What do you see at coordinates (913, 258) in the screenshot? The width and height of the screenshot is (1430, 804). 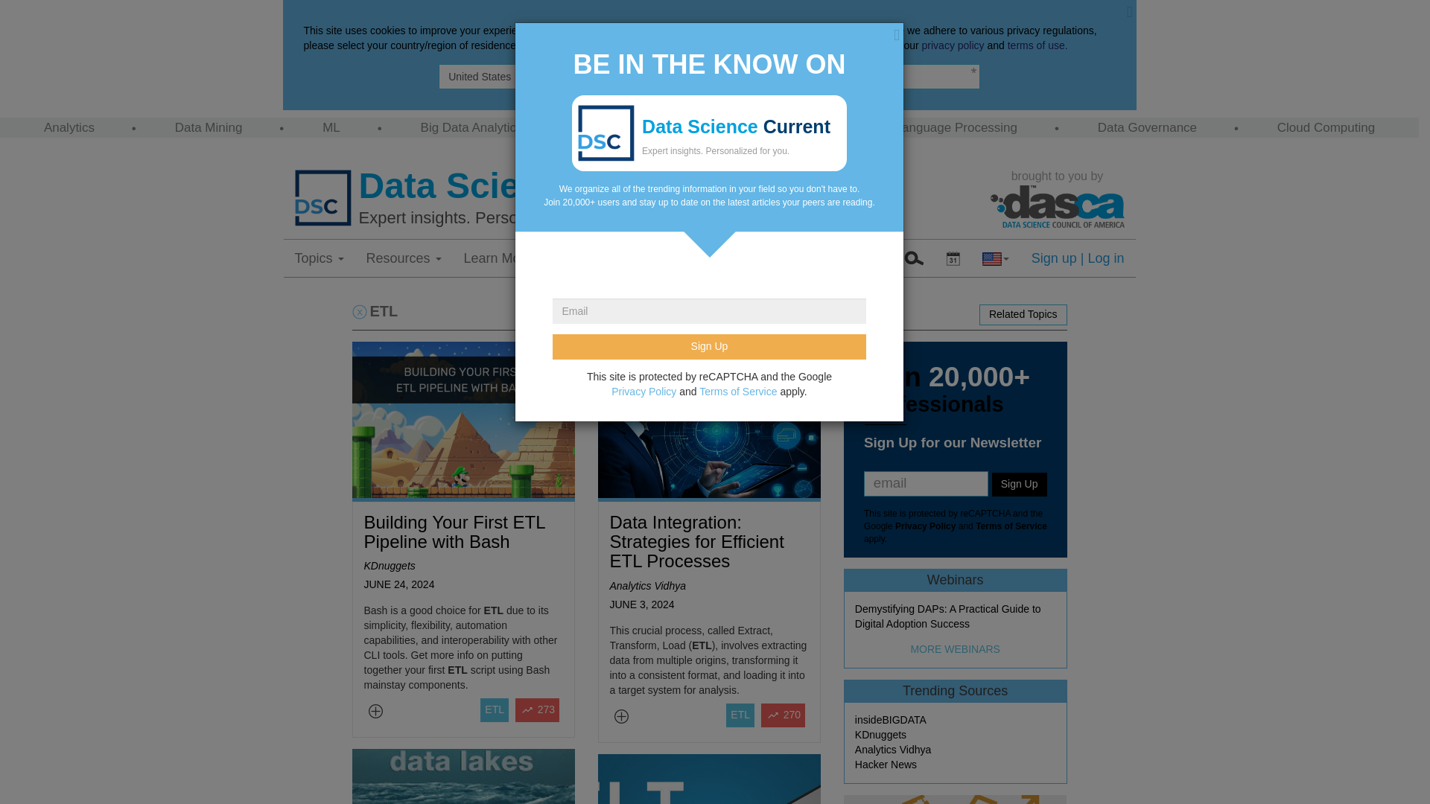 I see `Search` at bounding box center [913, 258].